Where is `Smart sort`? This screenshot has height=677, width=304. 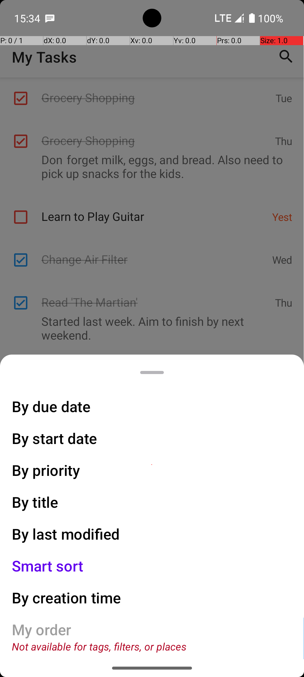
Smart sort is located at coordinates (48, 566).